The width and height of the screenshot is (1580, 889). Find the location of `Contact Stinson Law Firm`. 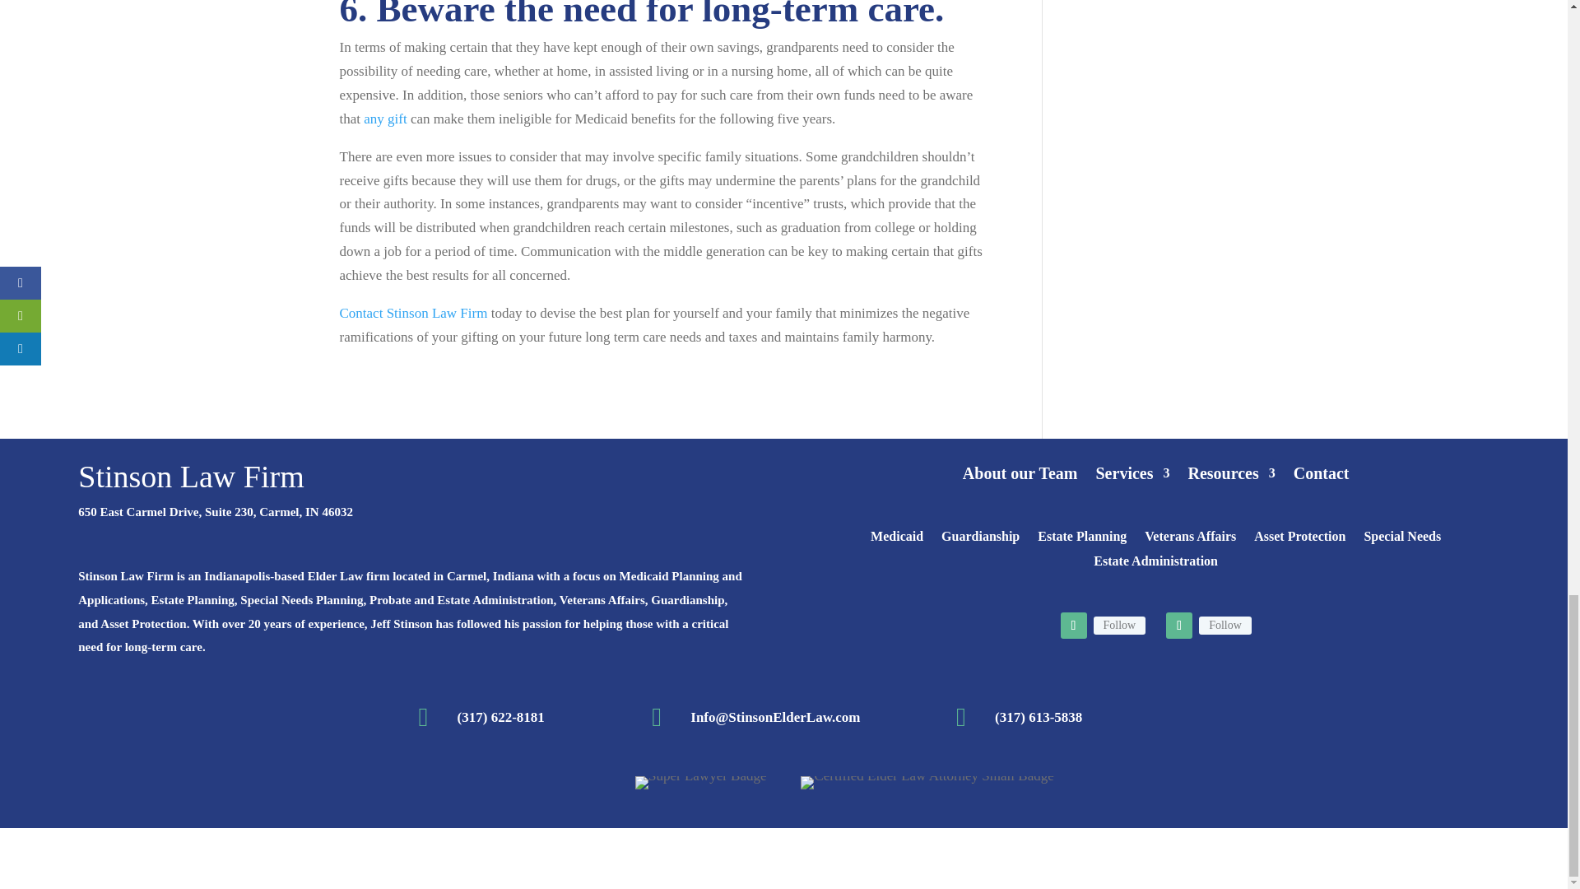

Contact Stinson Law Firm is located at coordinates (413, 313).